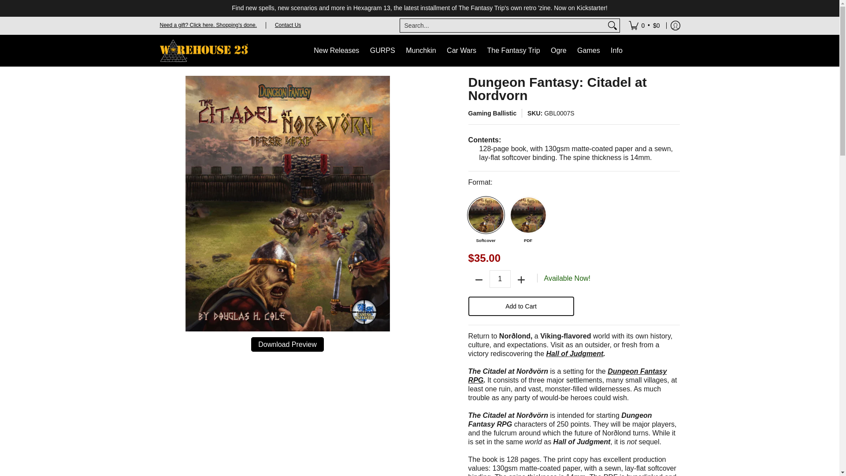  What do you see at coordinates (589, 51) in the screenshot?
I see `Games` at bounding box center [589, 51].